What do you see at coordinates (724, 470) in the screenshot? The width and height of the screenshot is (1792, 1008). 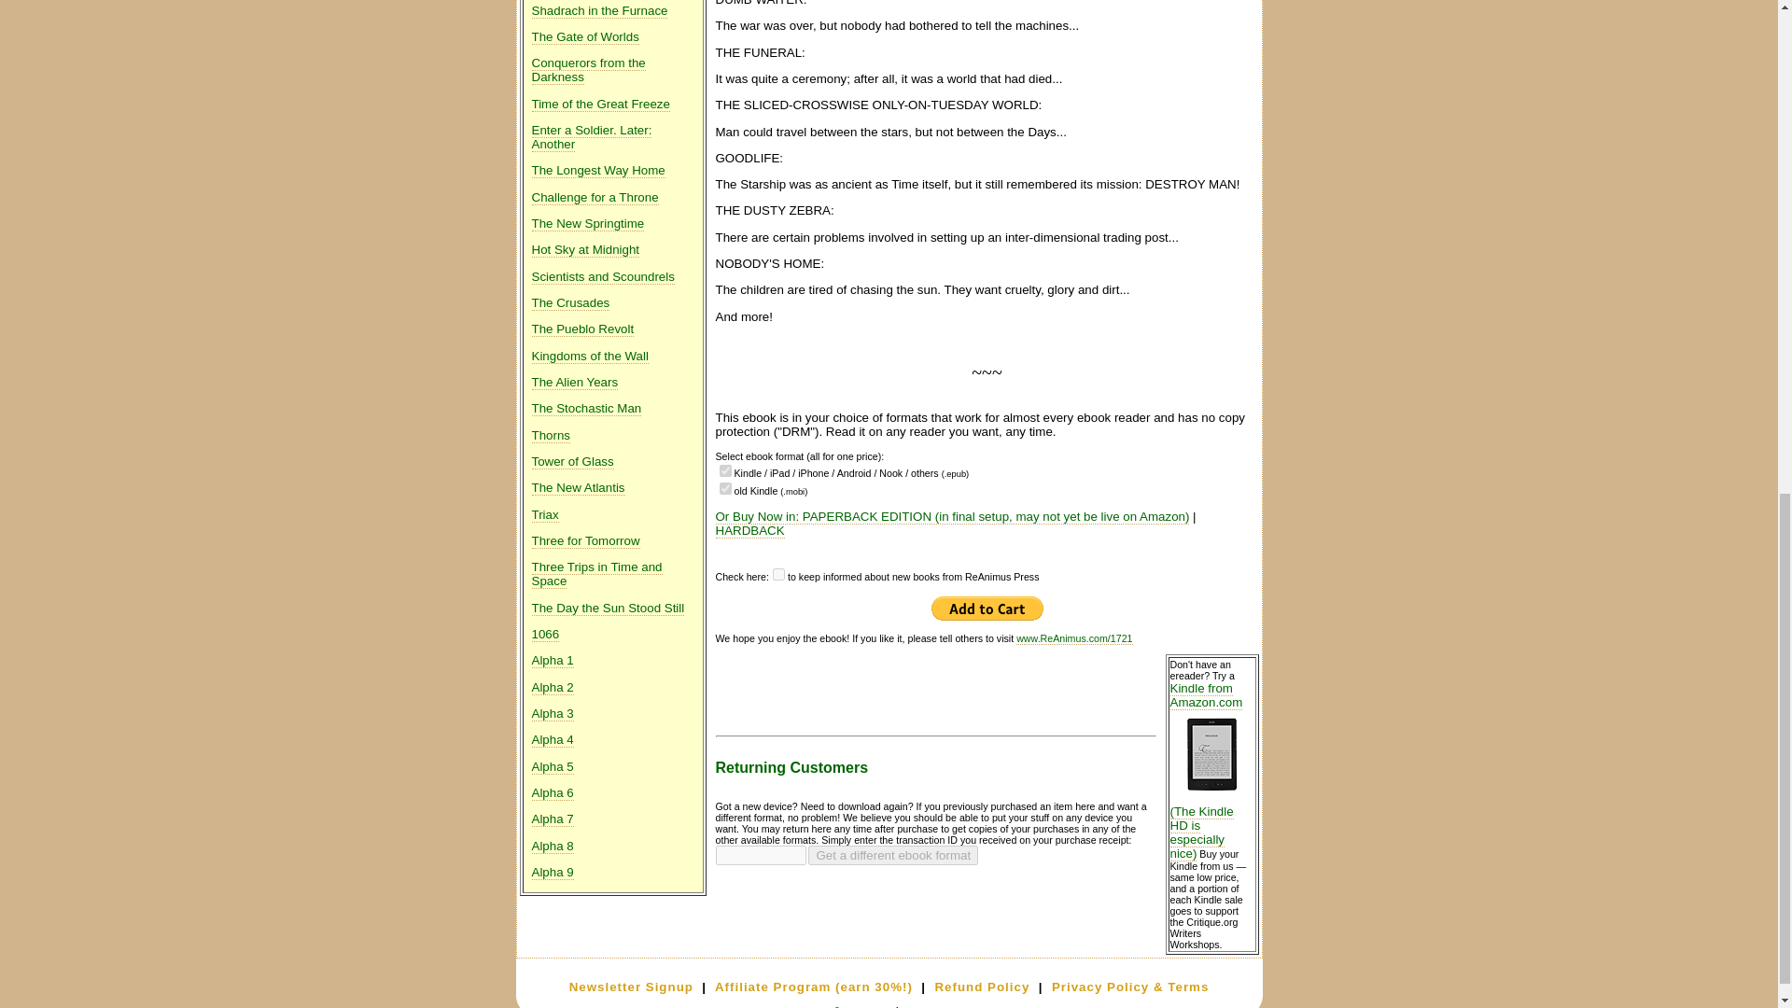 I see `on` at bounding box center [724, 470].